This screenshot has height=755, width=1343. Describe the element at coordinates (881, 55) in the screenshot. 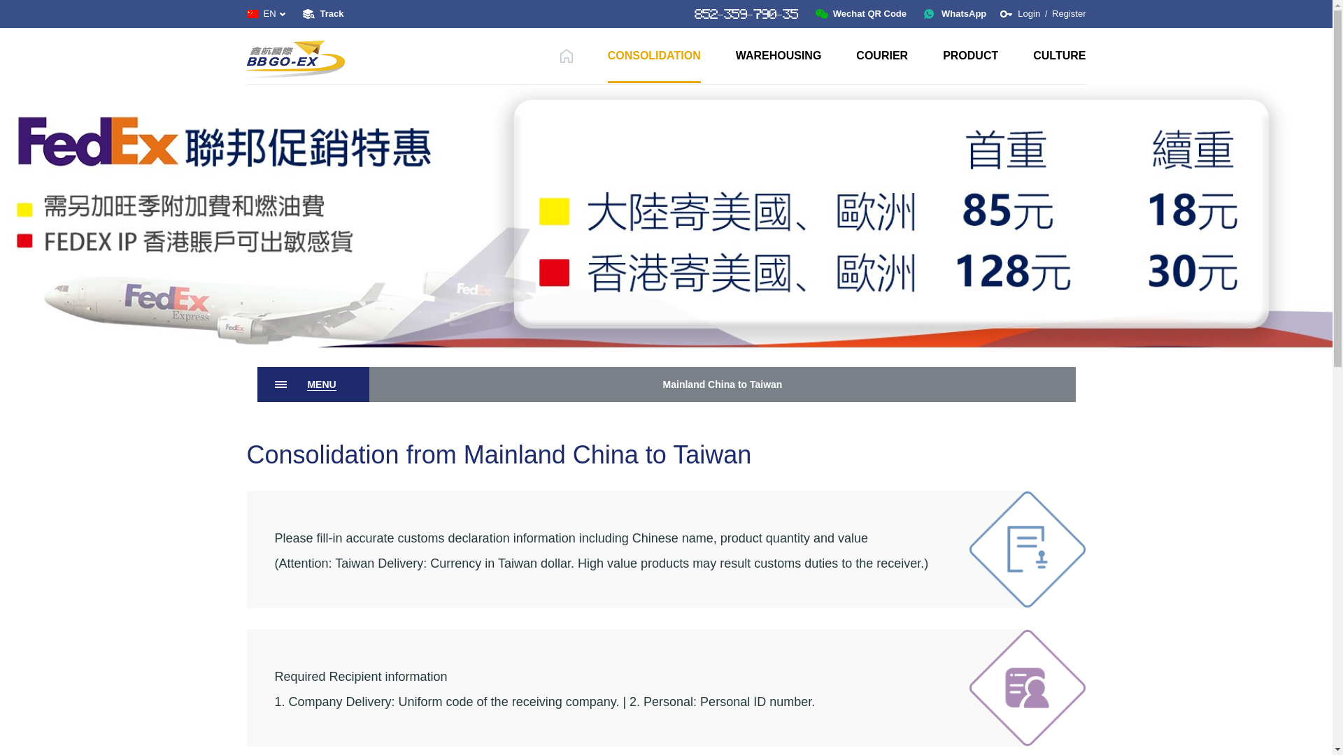

I see `COURIER` at that location.